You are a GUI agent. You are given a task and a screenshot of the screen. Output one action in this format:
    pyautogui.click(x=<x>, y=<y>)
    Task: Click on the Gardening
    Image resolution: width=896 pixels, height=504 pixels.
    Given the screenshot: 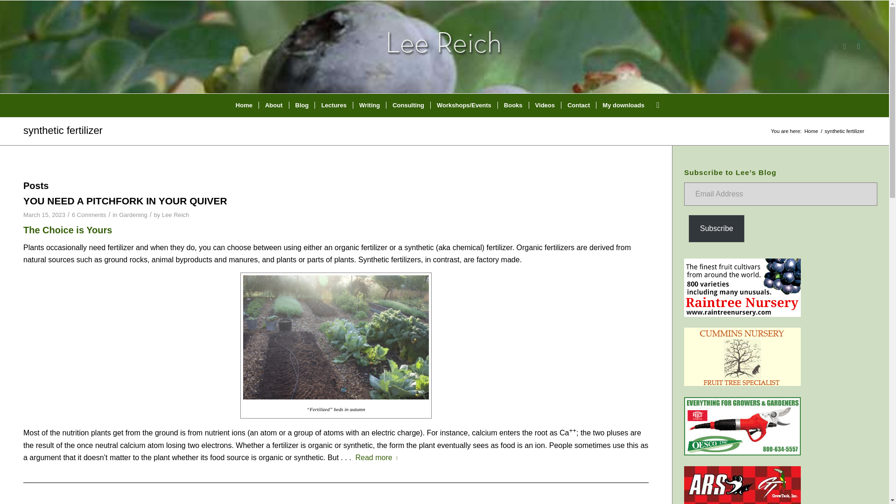 What is the action you would take?
    pyautogui.click(x=133, y=215)
    